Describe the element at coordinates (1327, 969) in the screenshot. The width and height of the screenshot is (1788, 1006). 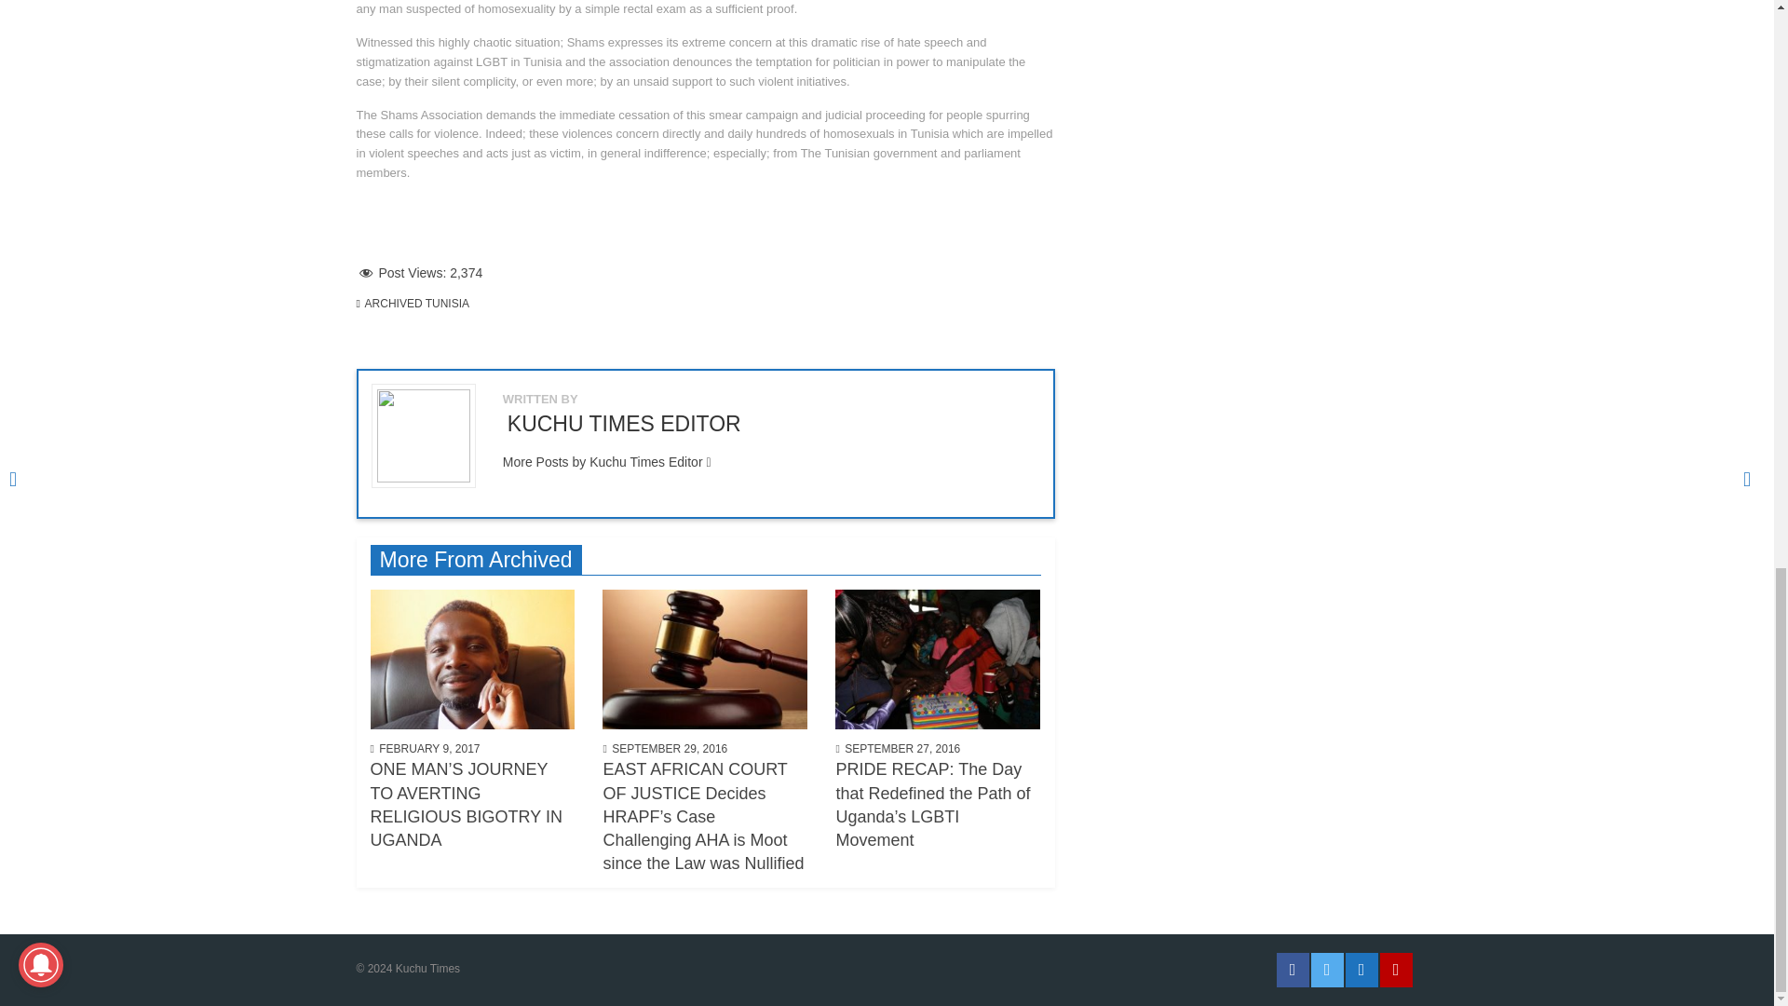
I see `Twitter` at that location.